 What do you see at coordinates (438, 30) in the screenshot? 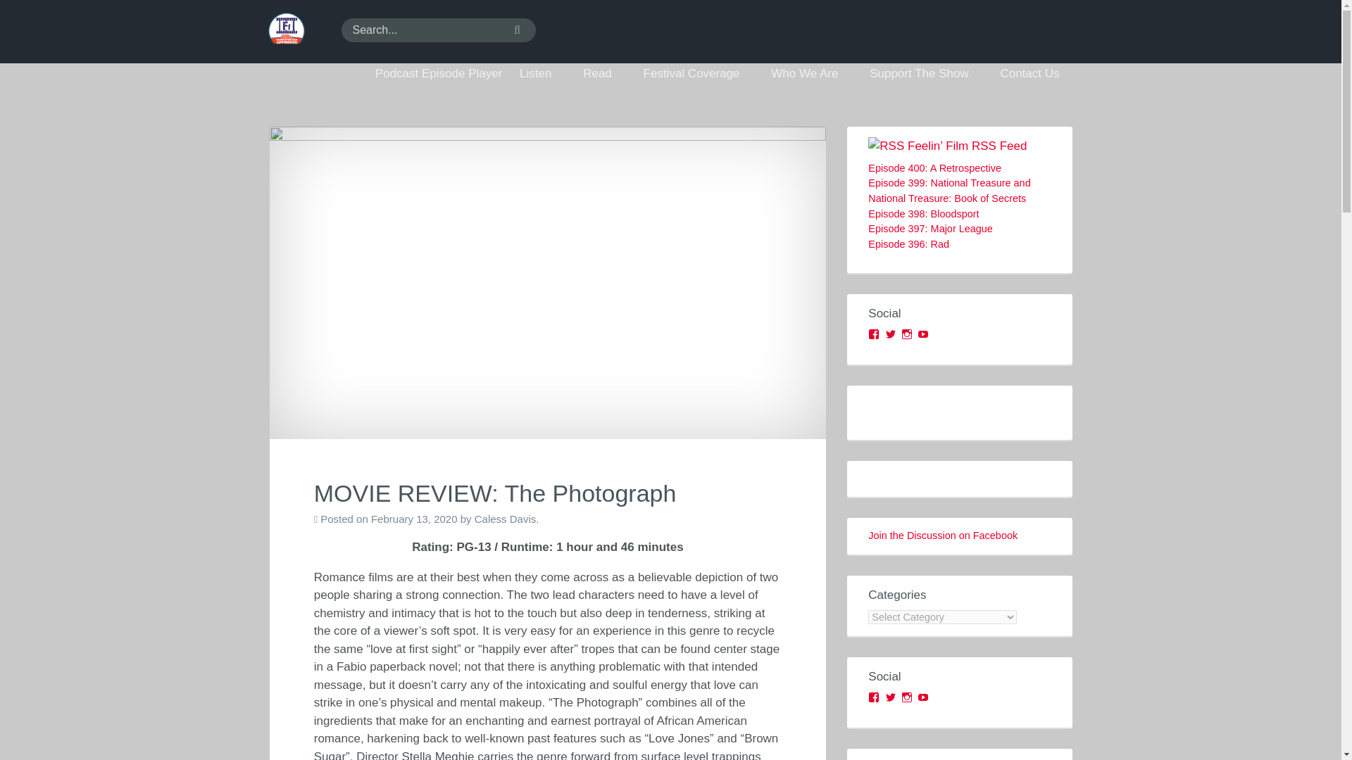
I see `Search for:` at bounding box center [438, 30].